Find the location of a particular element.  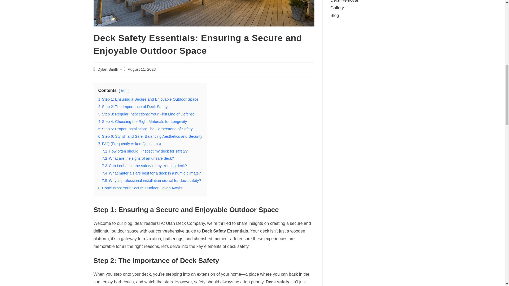

Posts by Dylan Smith is located at coordinates (108, 69).